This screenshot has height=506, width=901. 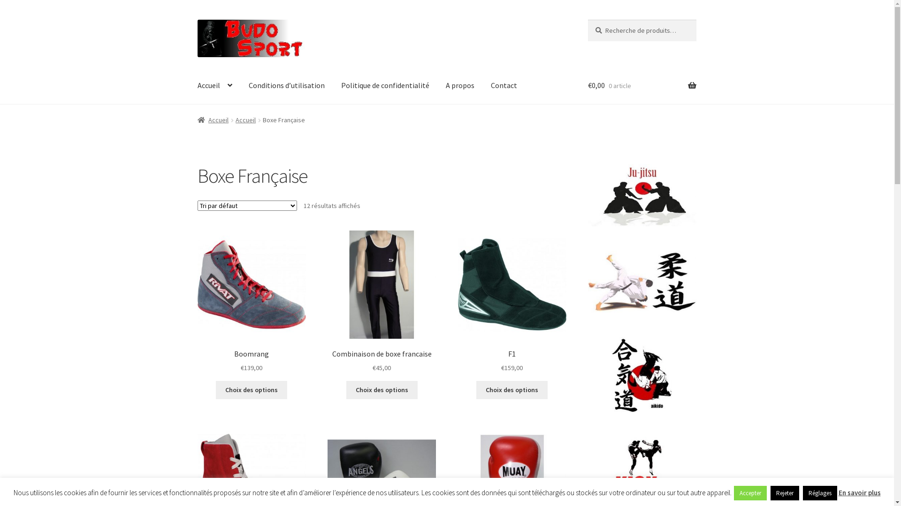 I want to click on Accueil, so click(x=213, y=120).